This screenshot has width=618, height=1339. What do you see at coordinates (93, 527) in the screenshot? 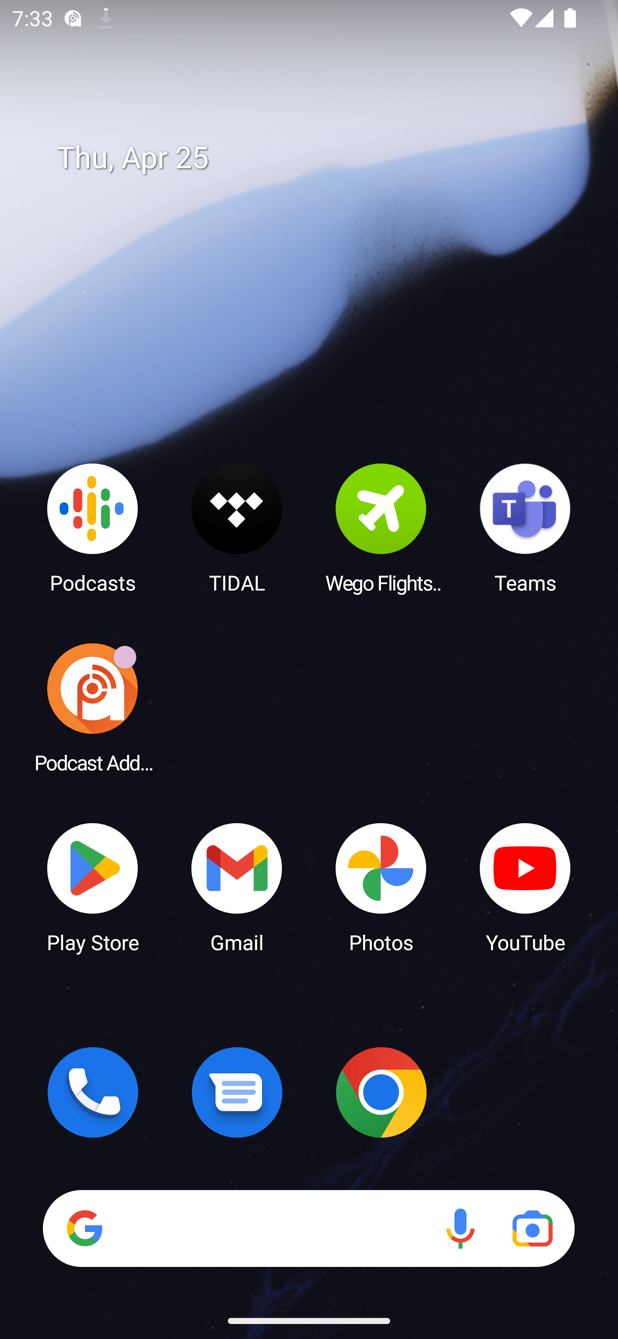
I see `Podcasts` at bounding box center [93, 527].